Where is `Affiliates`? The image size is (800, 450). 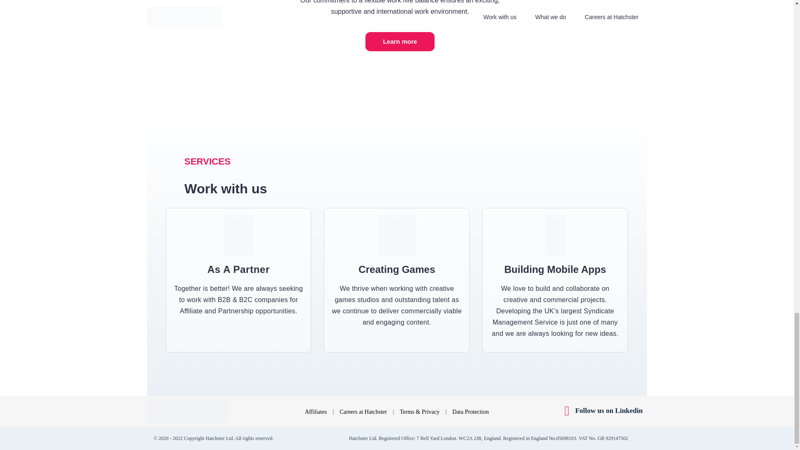 Affiliates is located at coordinates (316, 412).